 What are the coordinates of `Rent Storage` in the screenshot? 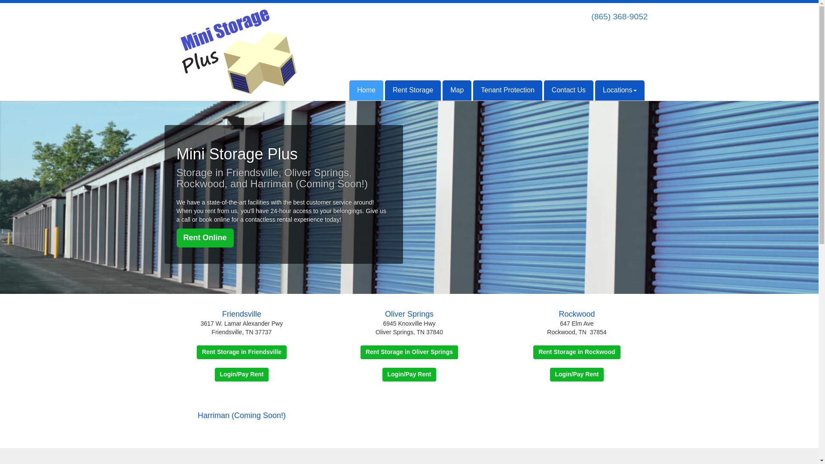 It's located at (412, 90).